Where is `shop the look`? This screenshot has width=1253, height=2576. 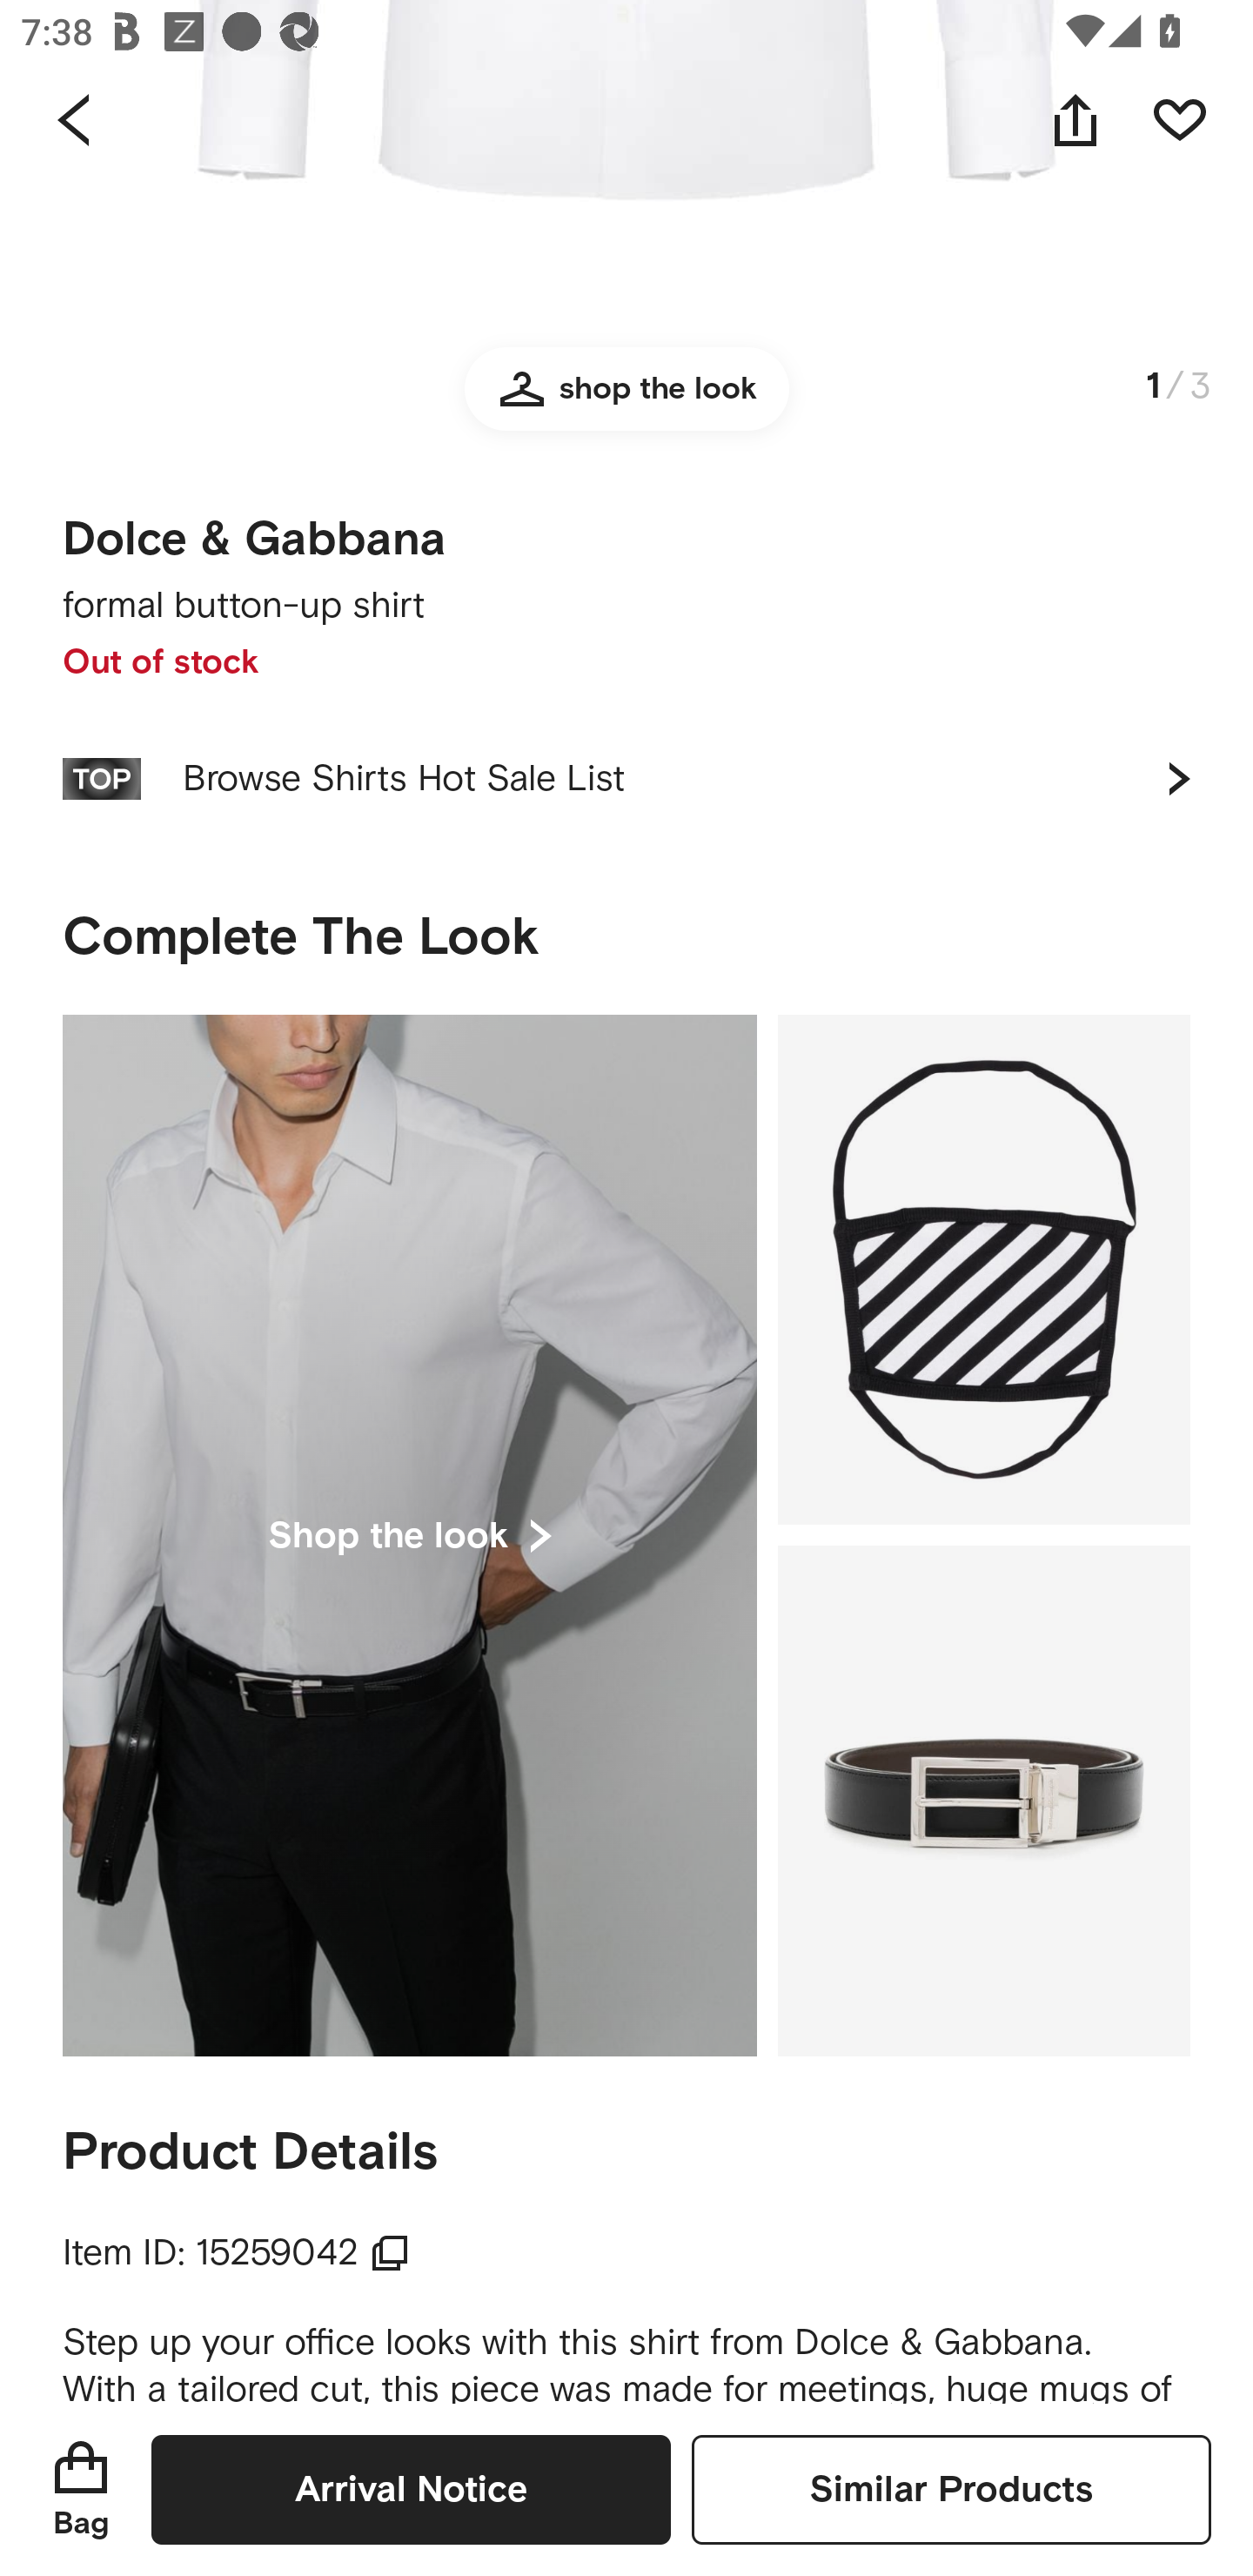 shop the look is located at coordinates (626, 401).